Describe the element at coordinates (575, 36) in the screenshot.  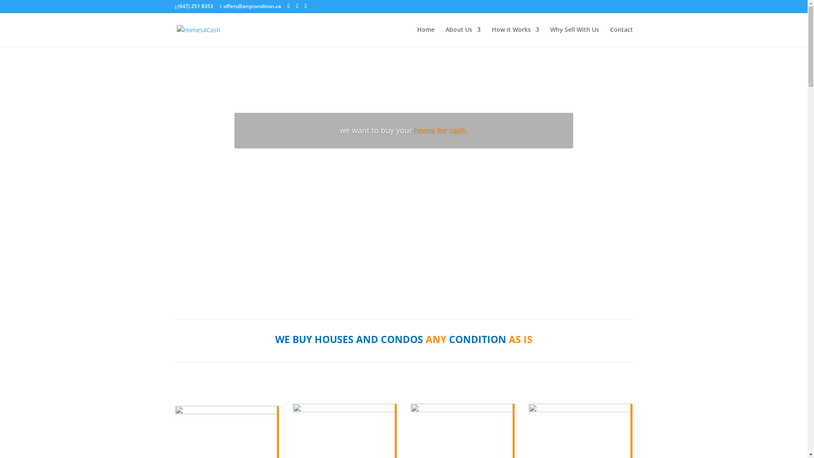
I see `Why Sell With Us` at that location.